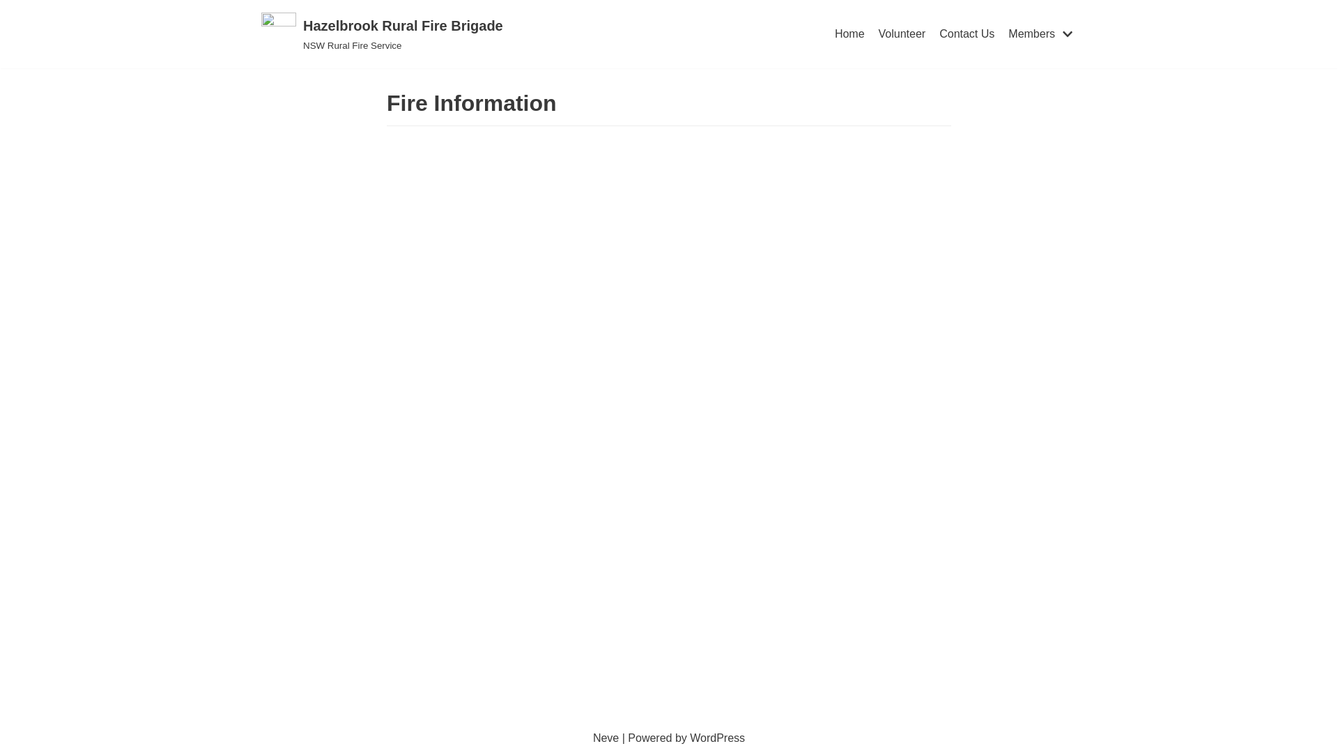 This screenshot has height=753, width=1338. Describe the element at coordinates (850, 34) in the screenshot. I see `Home` at that location.